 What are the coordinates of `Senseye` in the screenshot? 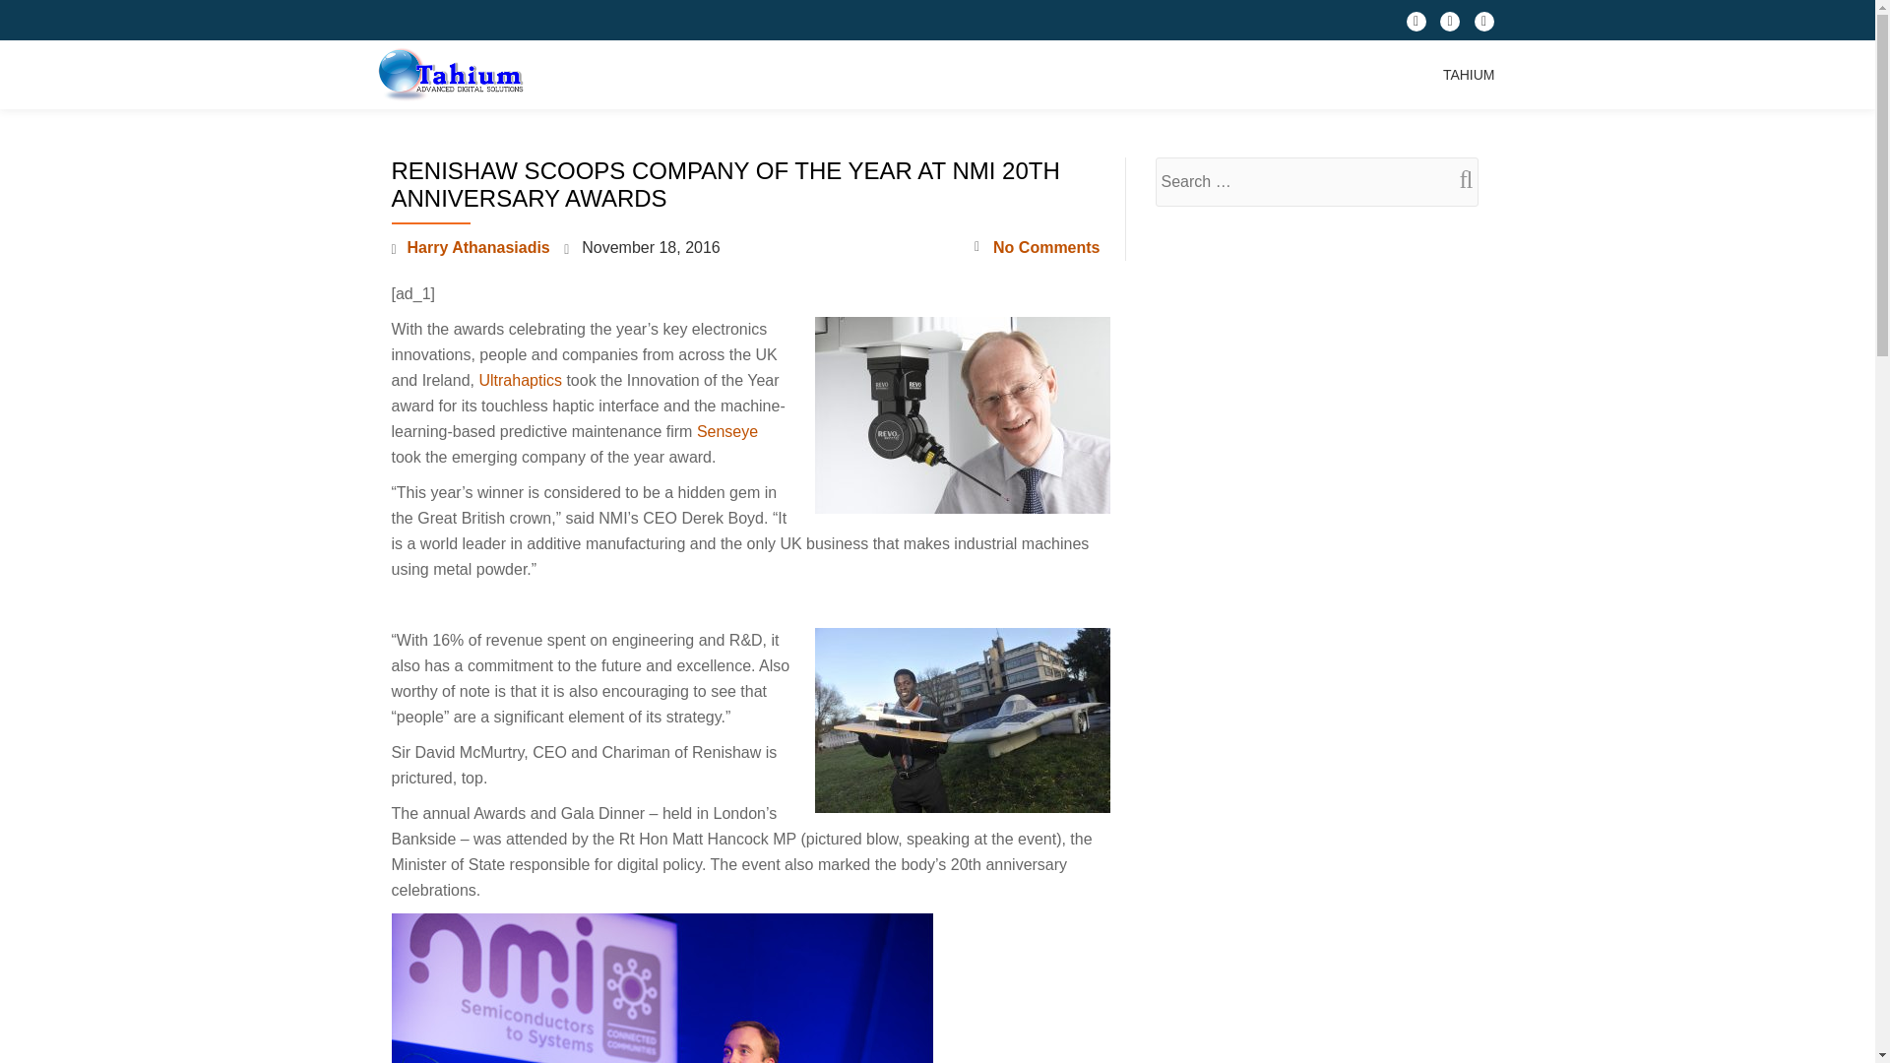 It's located at (726, 431).